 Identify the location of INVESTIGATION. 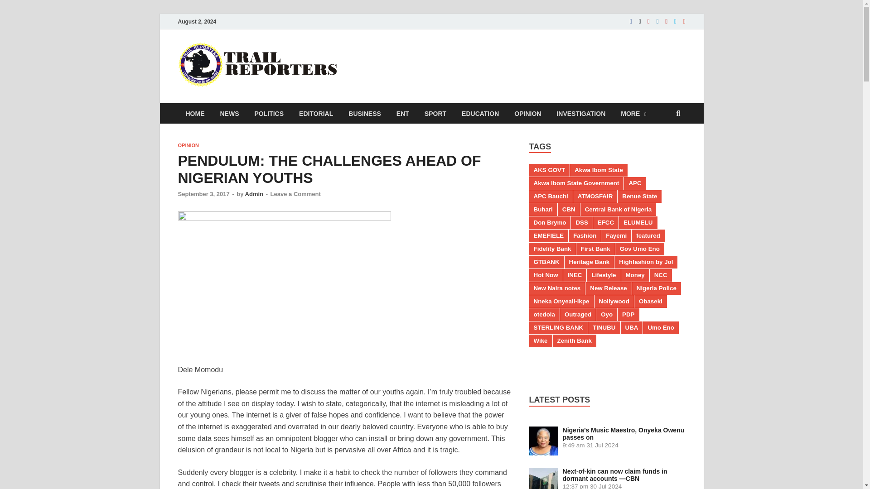
(581, 113).